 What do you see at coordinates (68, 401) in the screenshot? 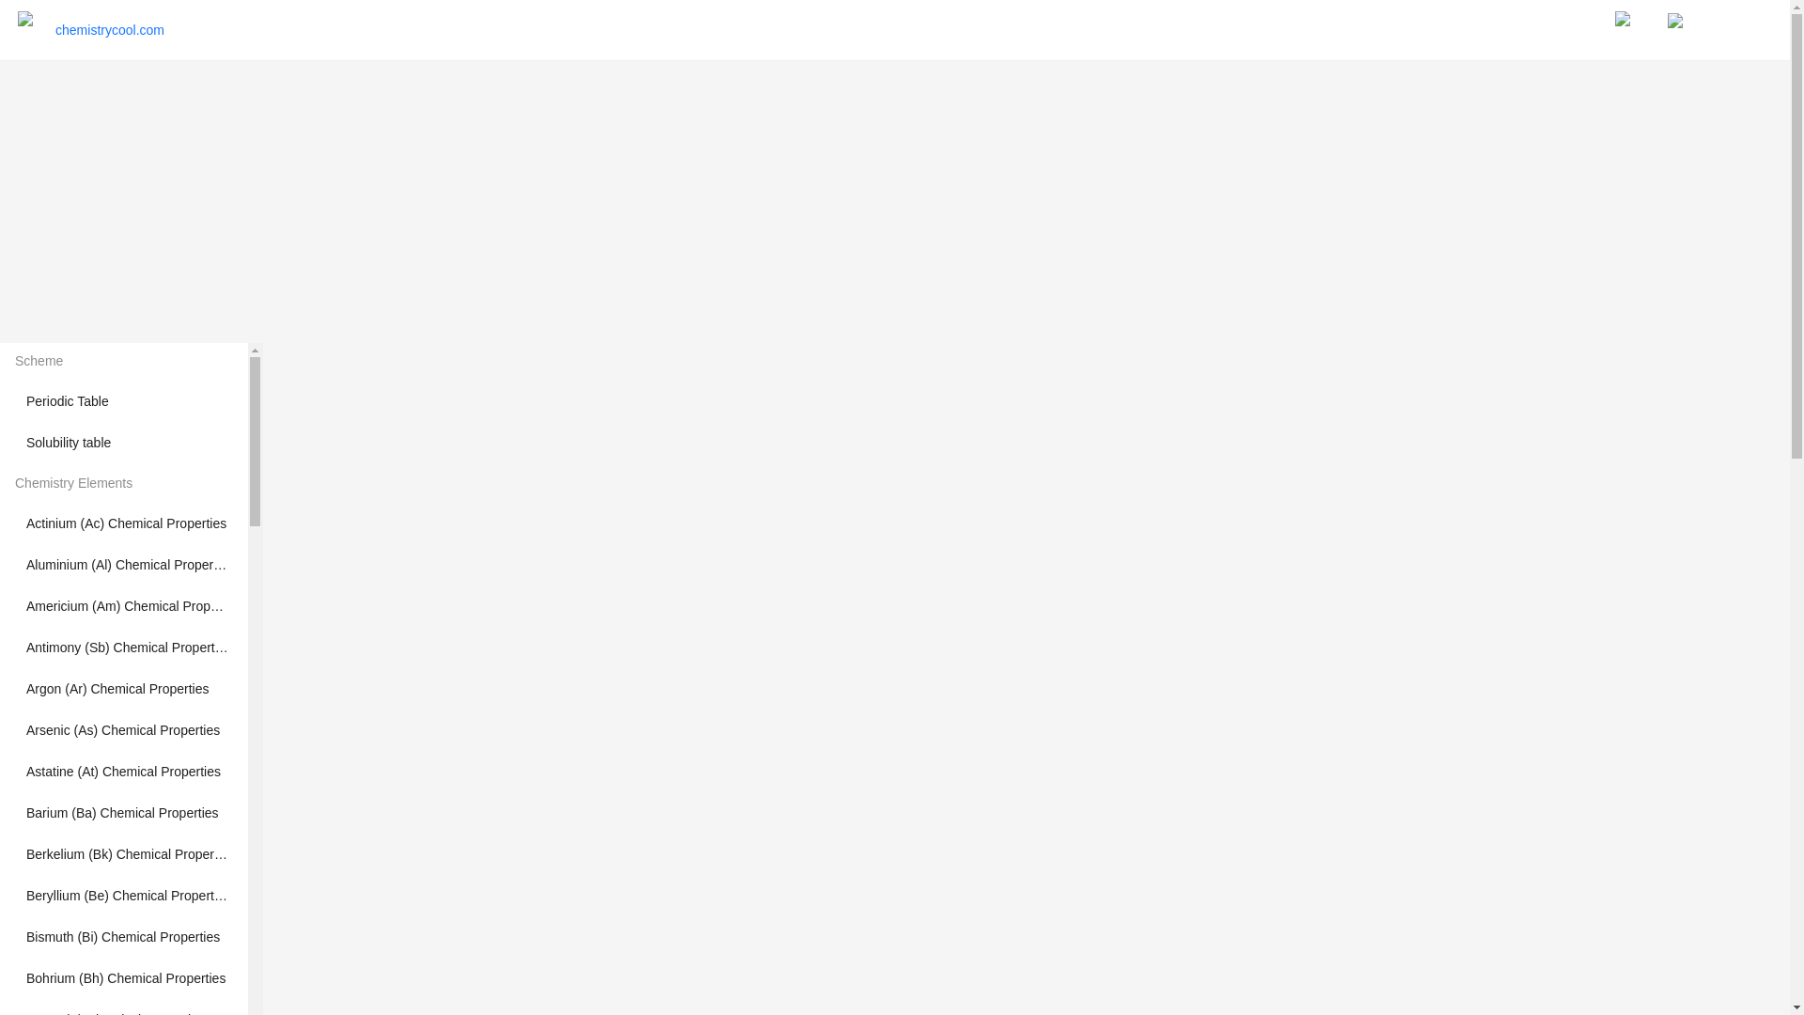
I see `Periodic Table` at bounding box center [68, 401].